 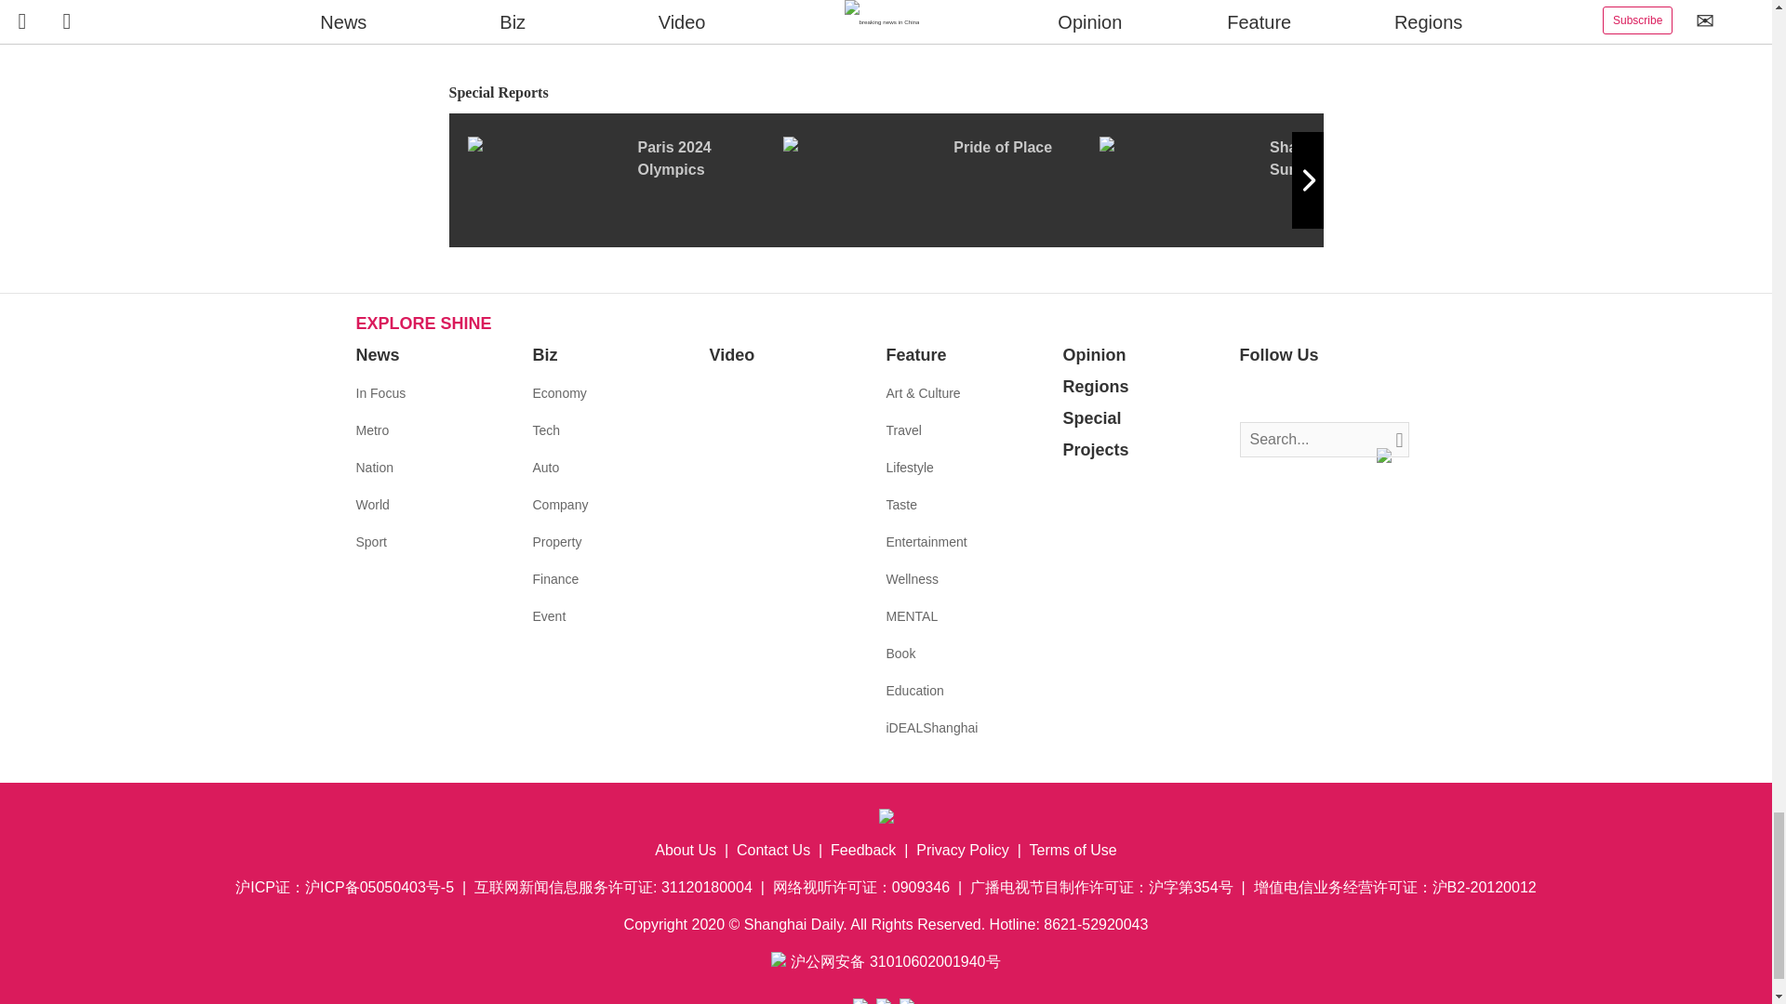 I want to click on Follow us on Instagram, so click(x=1310, y=394).